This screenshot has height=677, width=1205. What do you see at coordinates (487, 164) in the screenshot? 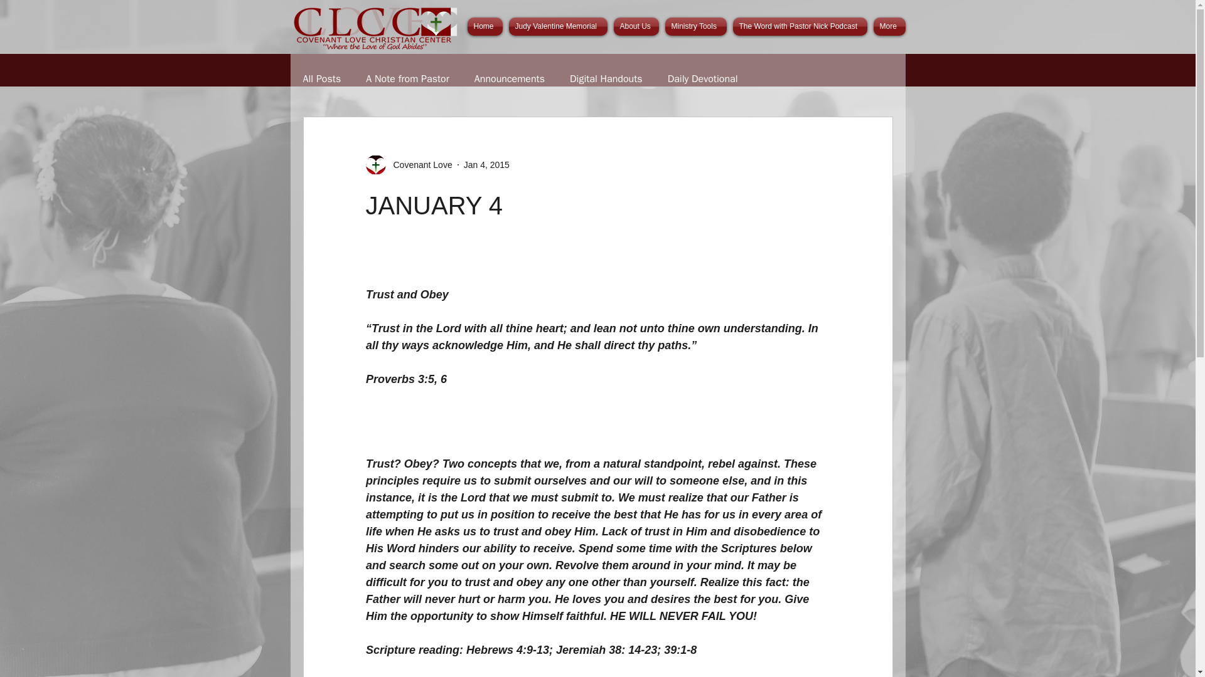
I see `Jan 4, 2015` at bounding box center [487, 164].